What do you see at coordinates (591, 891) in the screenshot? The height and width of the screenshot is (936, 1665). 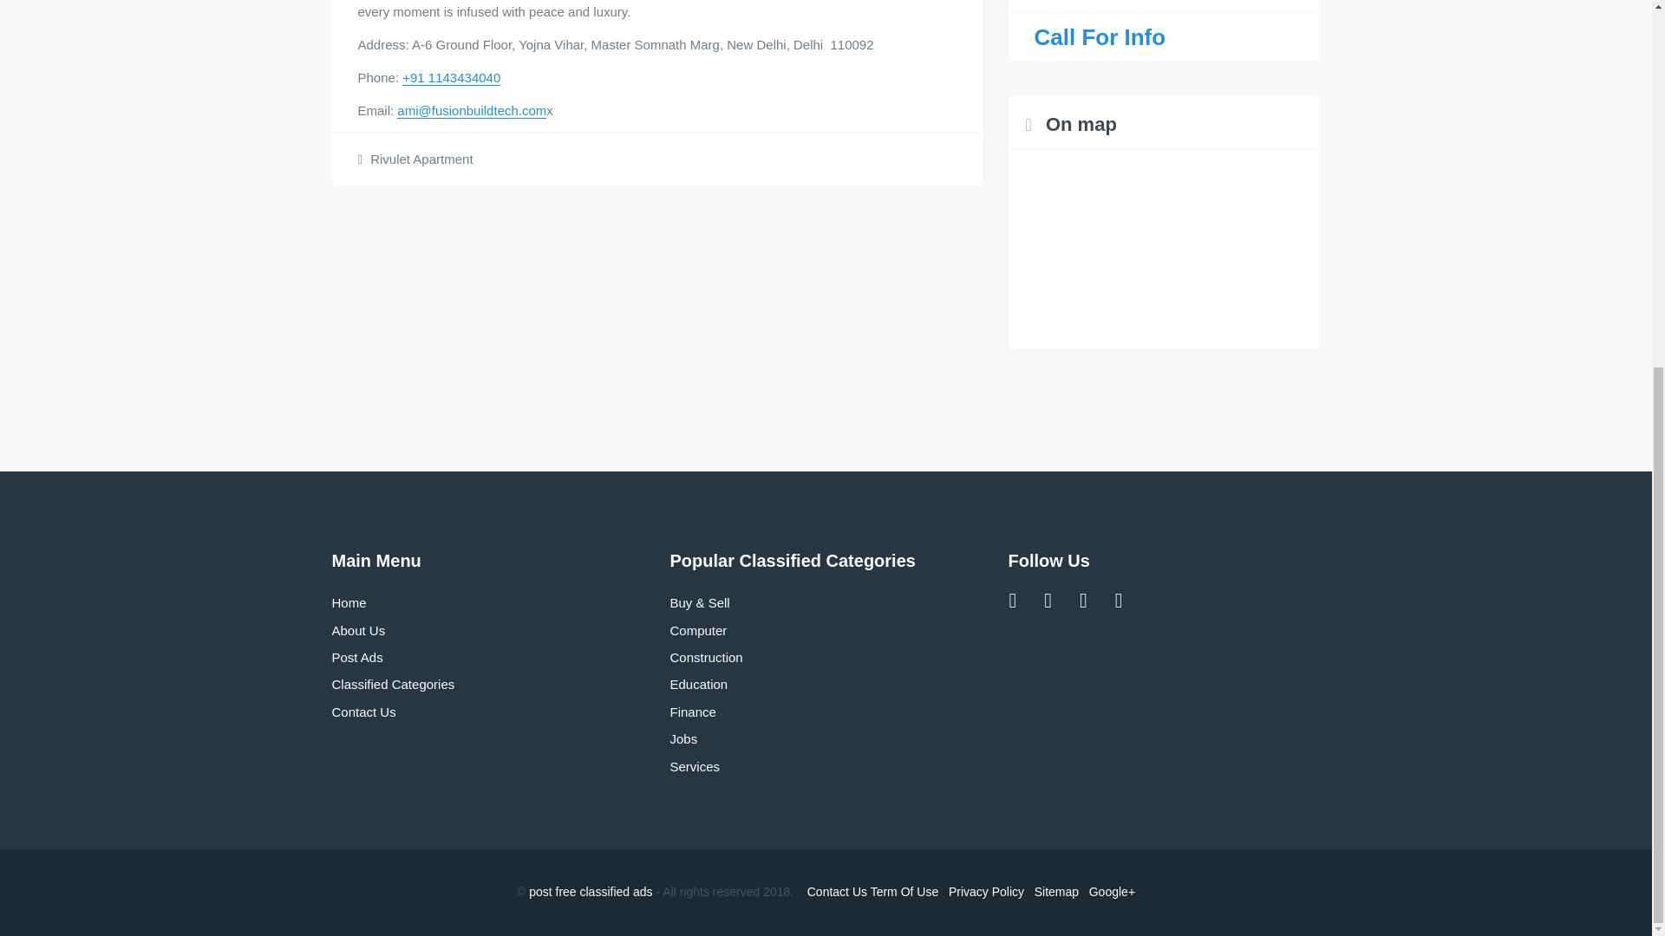 I see `post free classified ads` at bounding box center [591, 891].